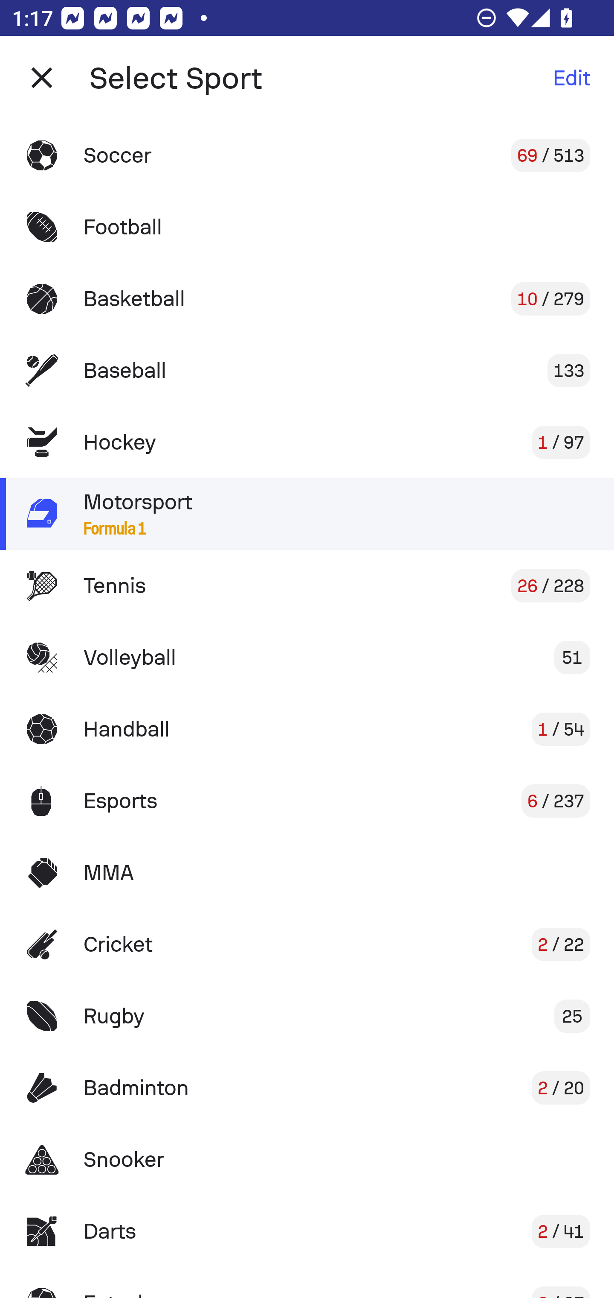 The width and height of the screenshot is (614, 1298). Describe the element at coordinates (307, 371) in the screenshot. I see `Baseball 133` at that location.